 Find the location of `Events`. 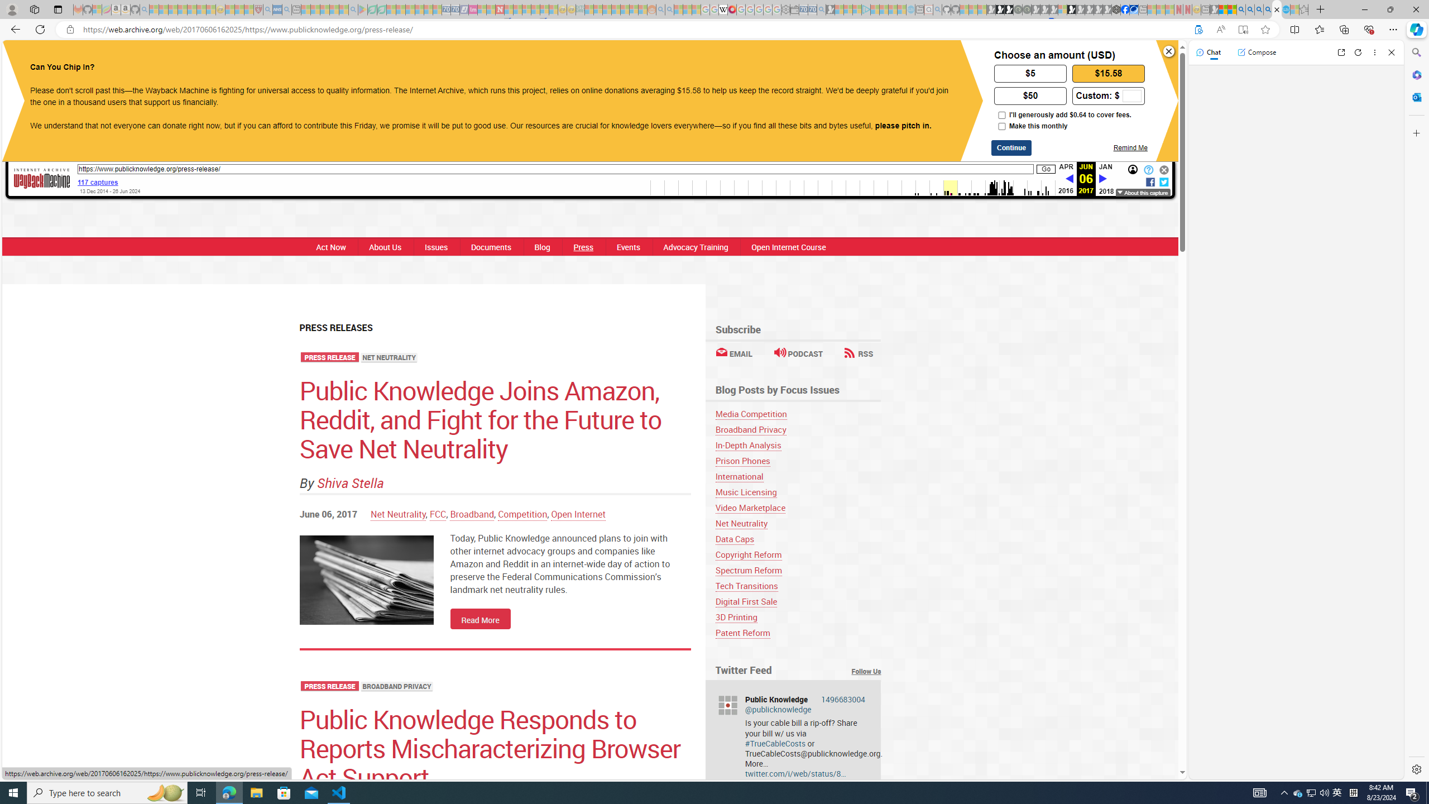

Events is located at coordinates (627, 247).